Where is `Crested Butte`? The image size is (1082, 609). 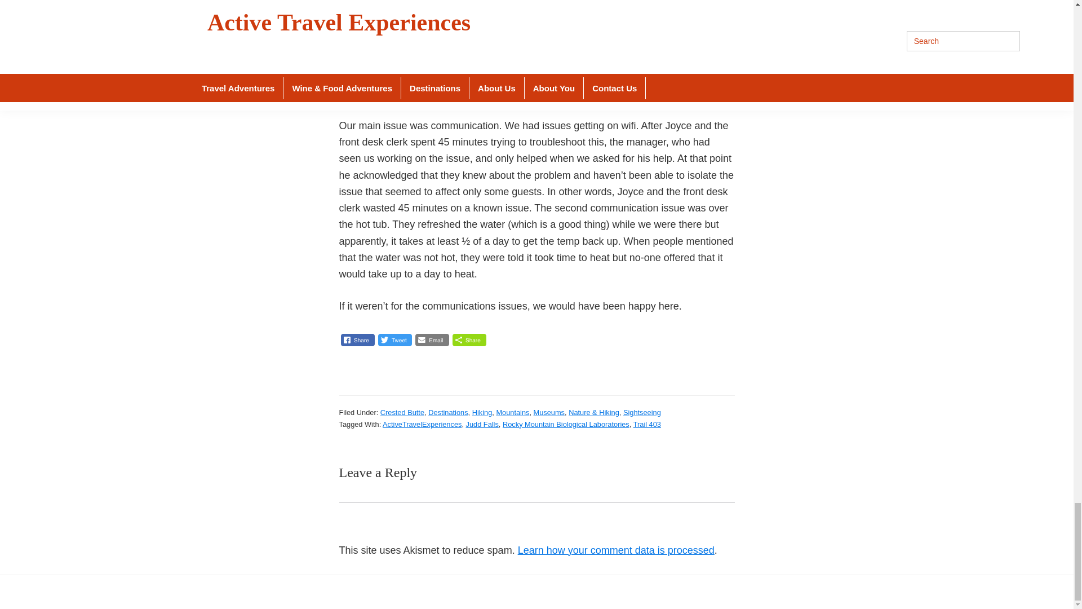 Crested Butte is located at coordinates (402, 412).